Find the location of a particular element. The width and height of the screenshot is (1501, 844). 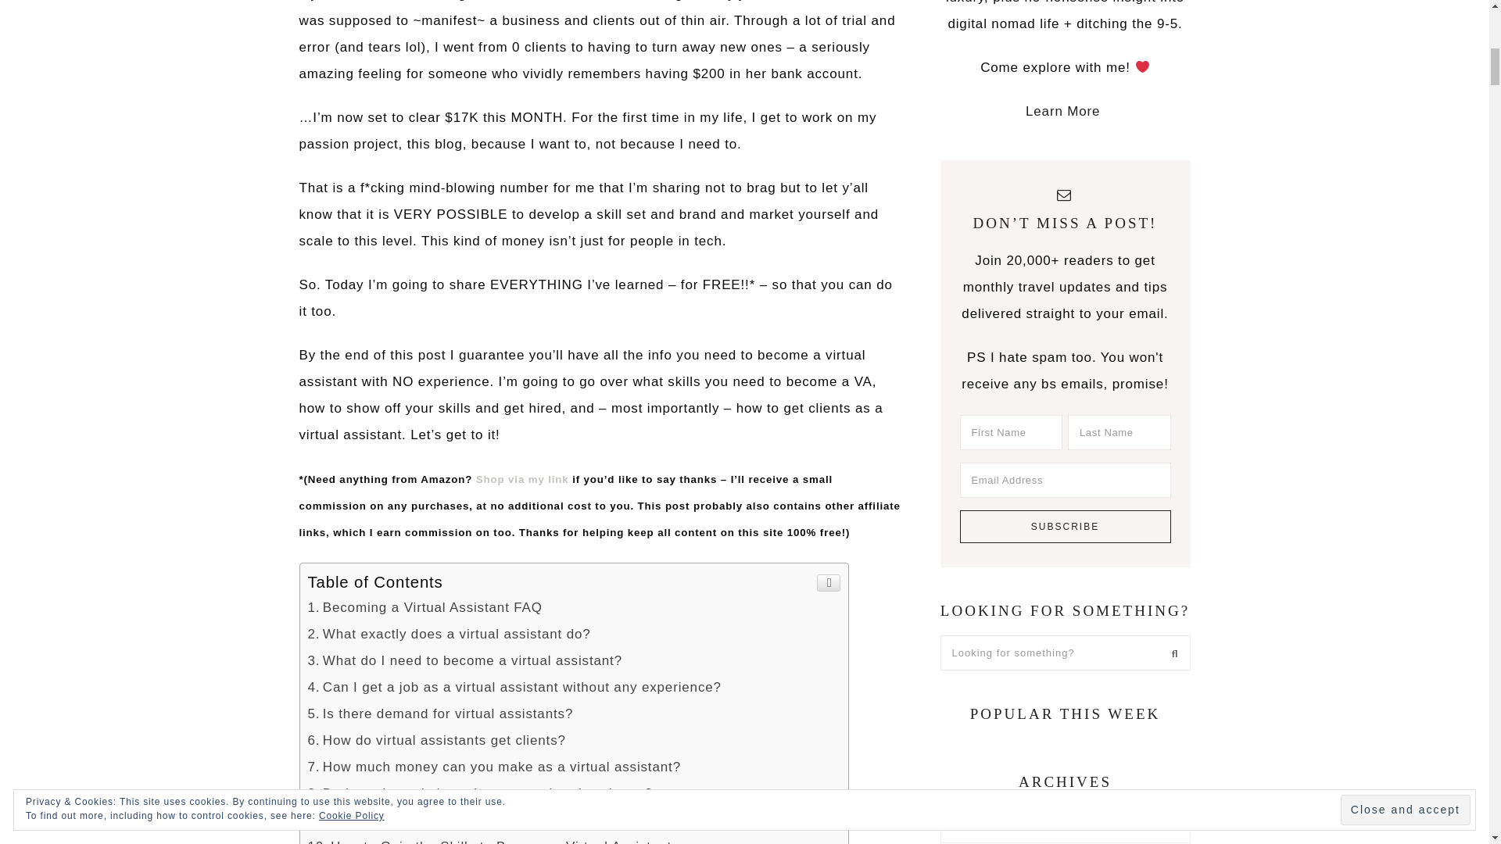

How much money can you make as a virtual assistant? is located at coordinates (494, 767).